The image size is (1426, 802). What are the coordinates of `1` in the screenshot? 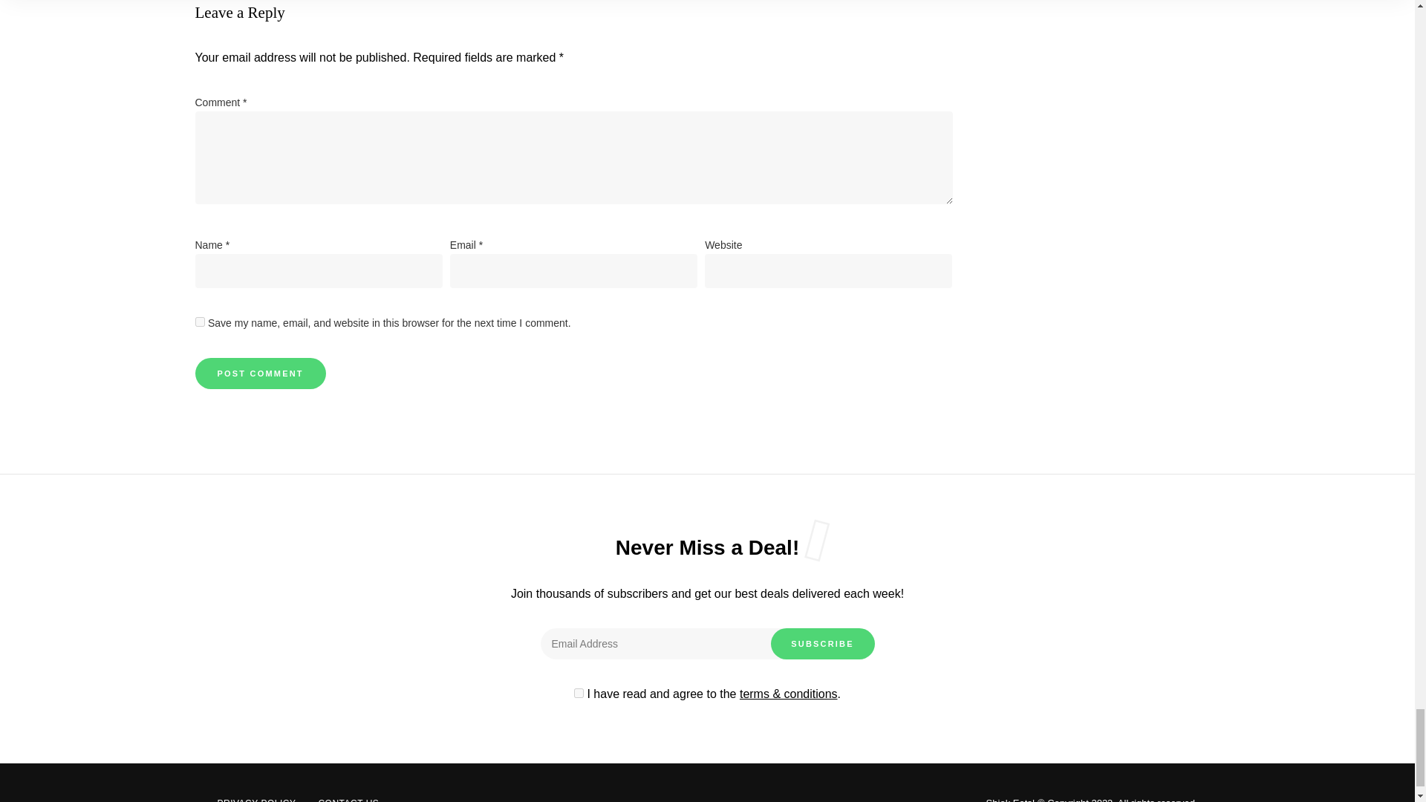 It's located at (579, 692).